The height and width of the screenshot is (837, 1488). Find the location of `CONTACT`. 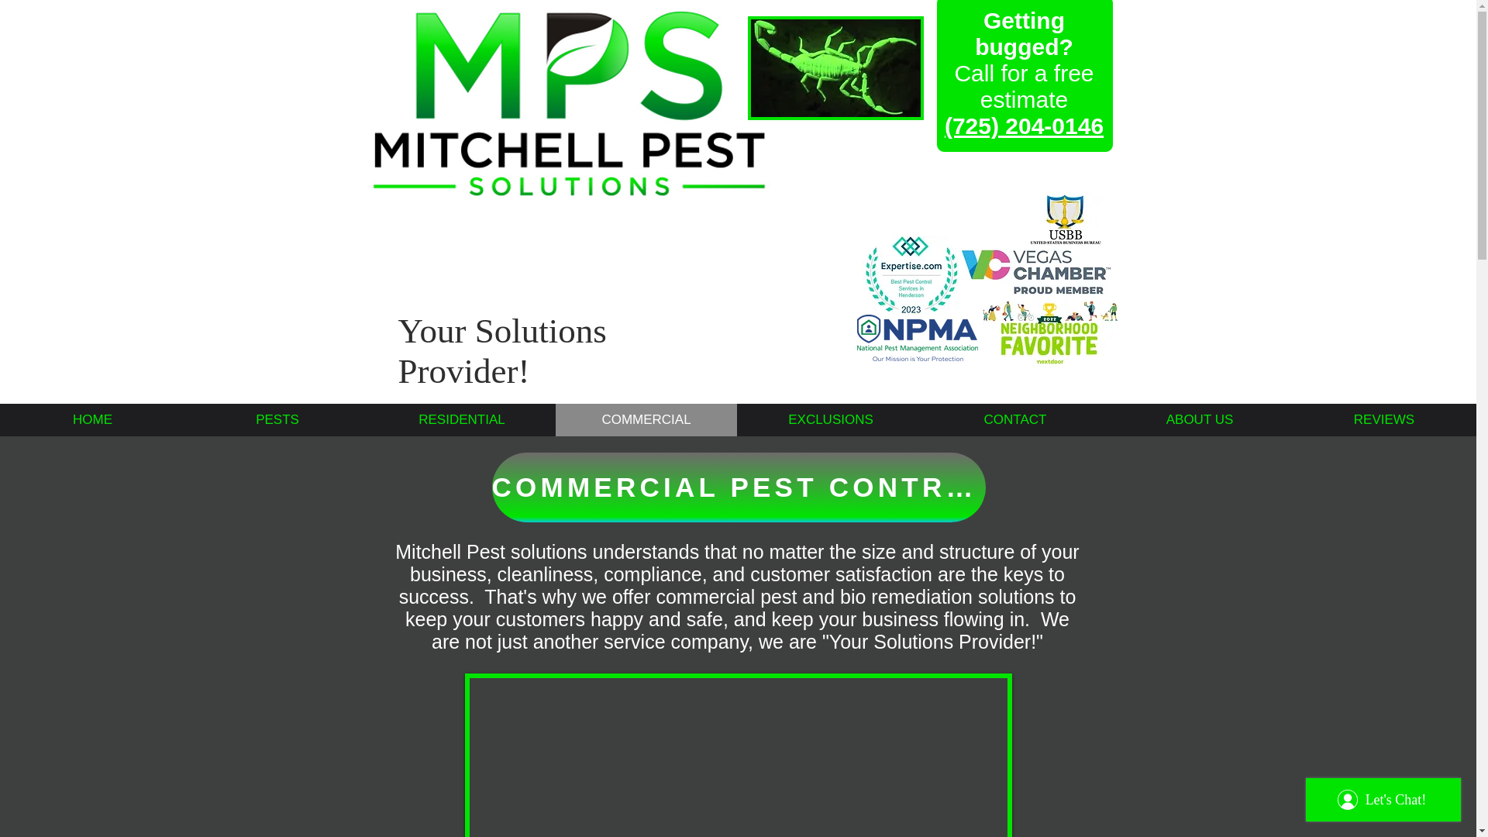

CONTACT is located at coordinates (1014, 419).